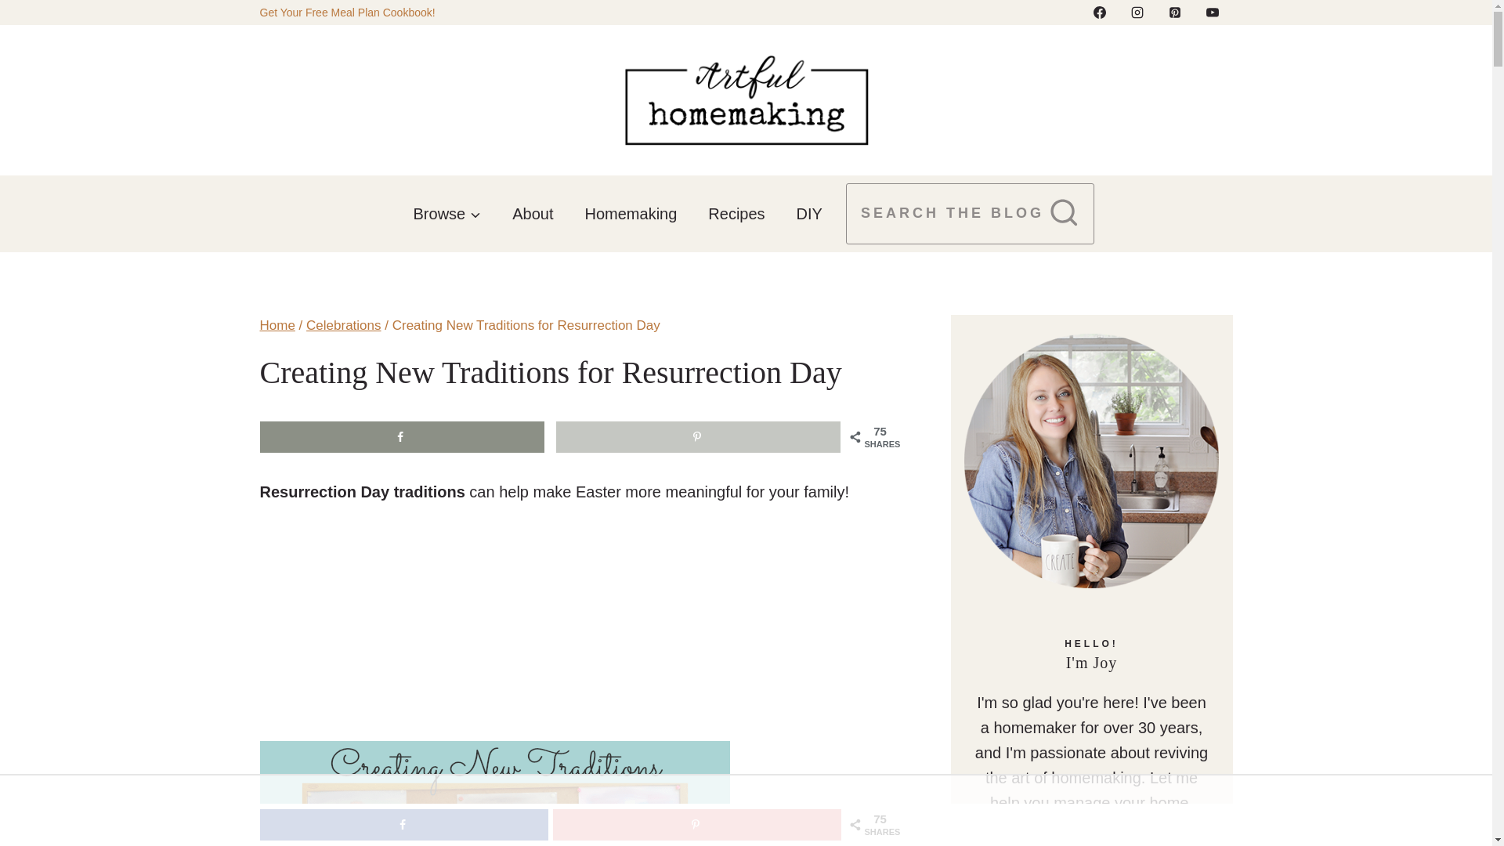 This screenshot has height=846, width=1504. What do you see at coordinates (697, 824) in the screenshot?
I see `Save to Pinterest` at bounding box center [697, 824].